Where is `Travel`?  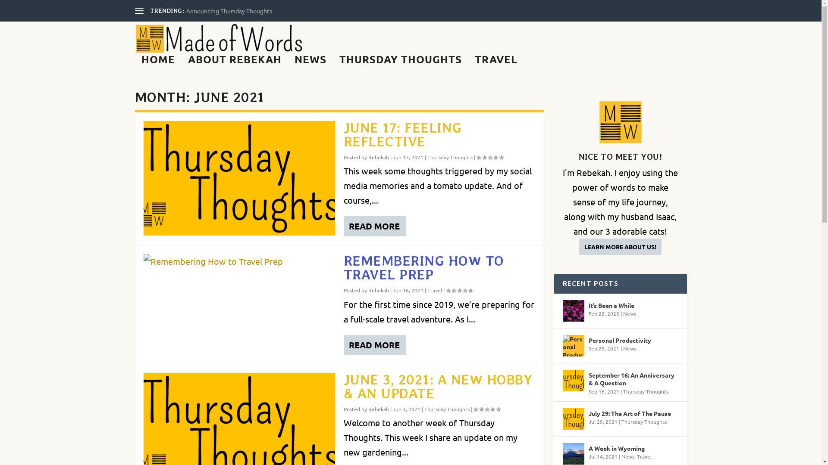 Travel is located at coordinates (644, 456).